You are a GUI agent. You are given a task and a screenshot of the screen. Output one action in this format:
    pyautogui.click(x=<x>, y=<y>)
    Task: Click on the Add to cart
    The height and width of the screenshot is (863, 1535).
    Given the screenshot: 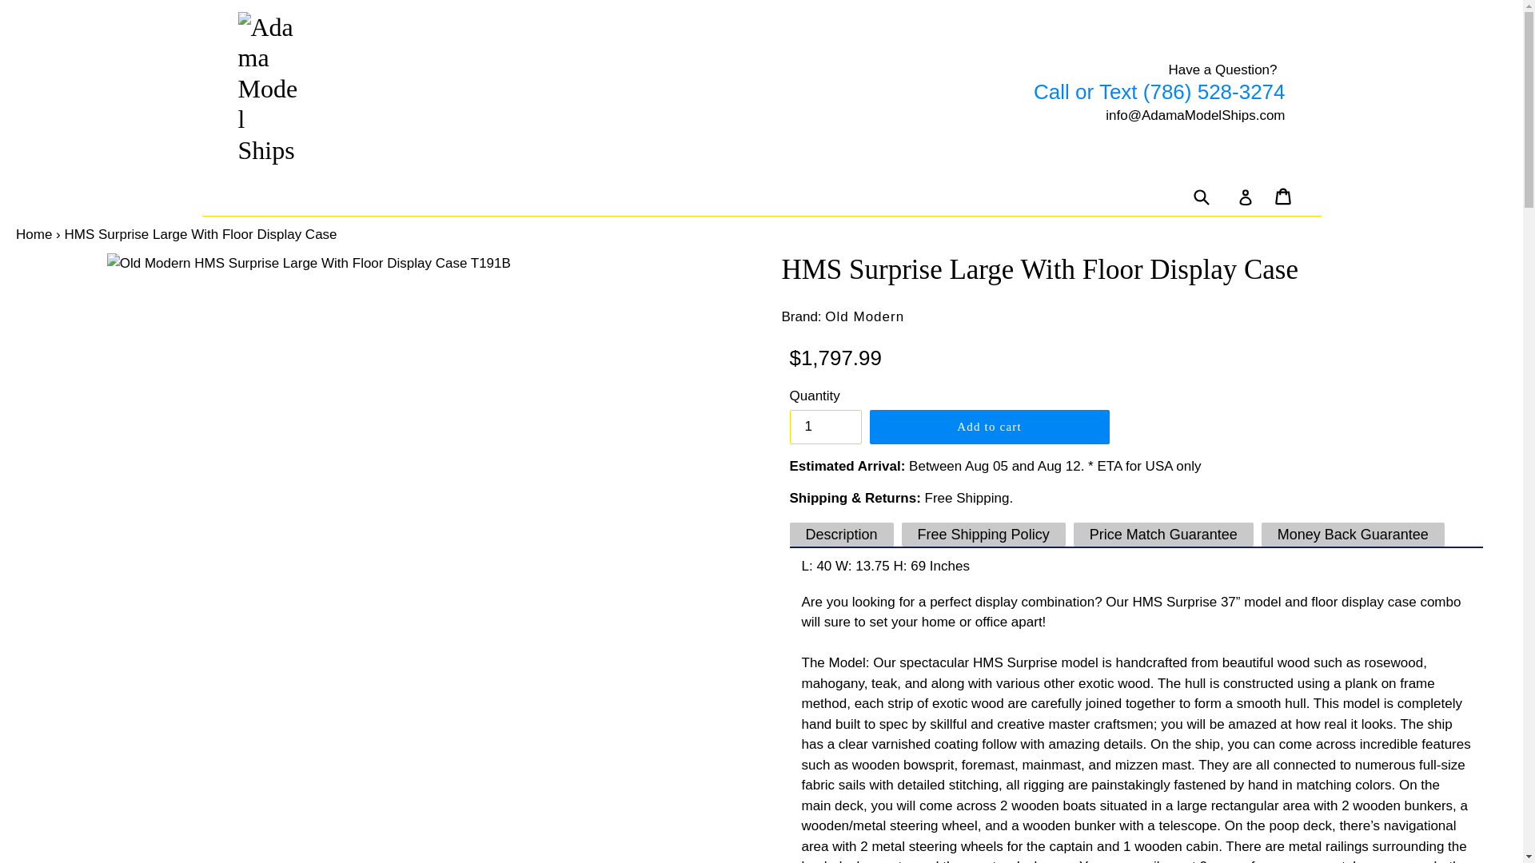 What is the action you would take?
    pyautogui.click(x=973, y=427)
    